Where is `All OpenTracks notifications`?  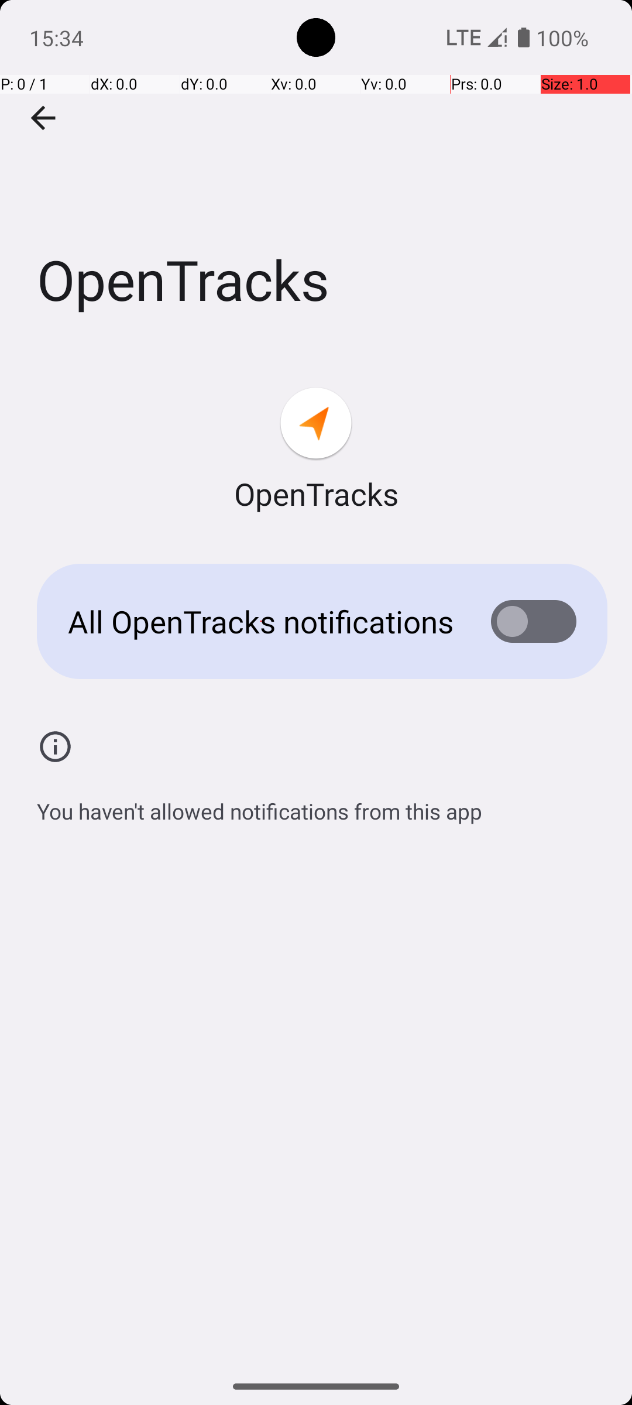
All OpenTracks notifications is located at coordinates (261, 622).